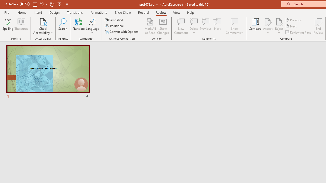  Describe the element at coordinates (318, 26) in the screenshot. I see `End Review` at that location.